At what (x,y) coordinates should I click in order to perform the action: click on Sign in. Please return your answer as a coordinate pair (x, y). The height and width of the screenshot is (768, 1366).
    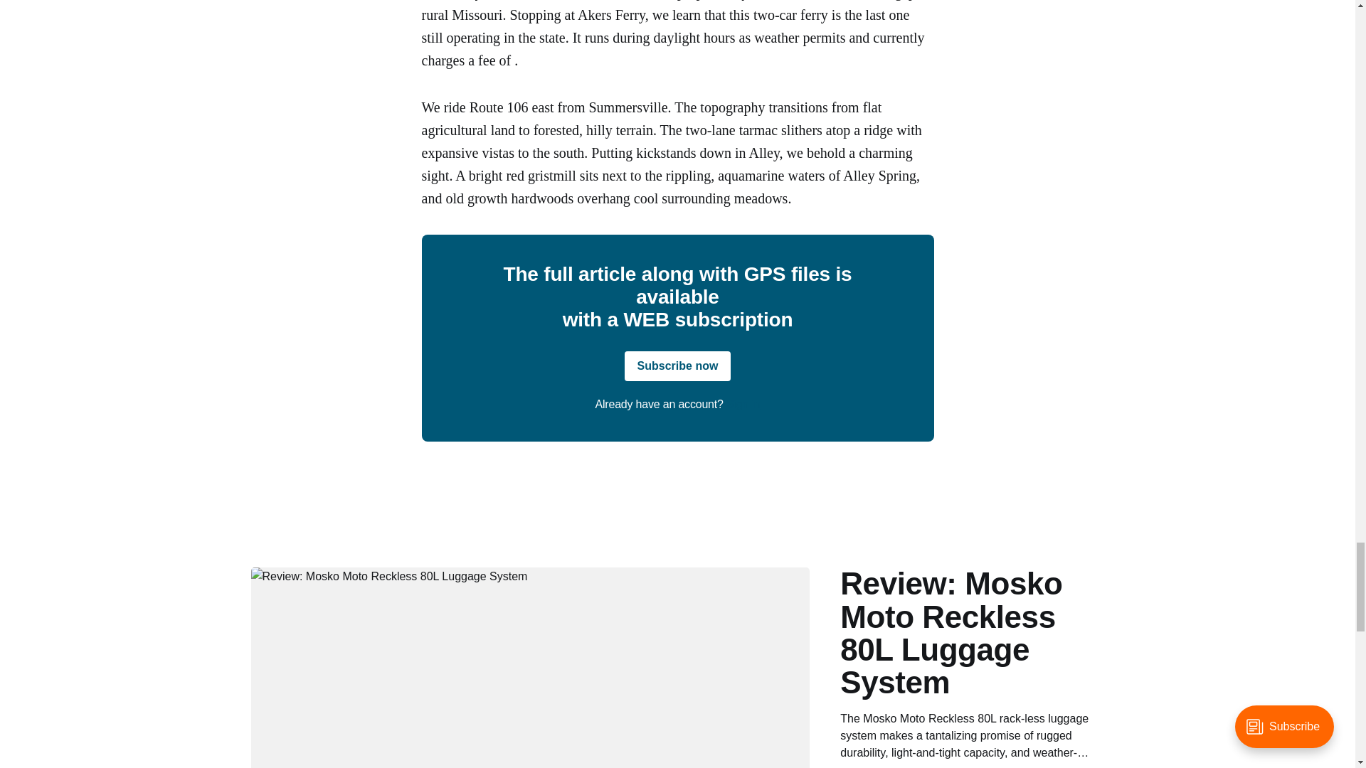
    Looking at the image, I should click on (743, 404).